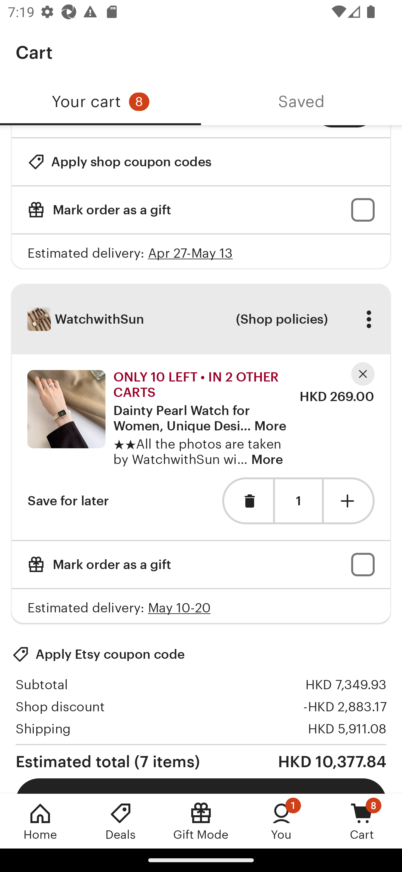  Describe the element at coordinates (247, 500) in the screenshot. I see `Remove item from cart` at that location.